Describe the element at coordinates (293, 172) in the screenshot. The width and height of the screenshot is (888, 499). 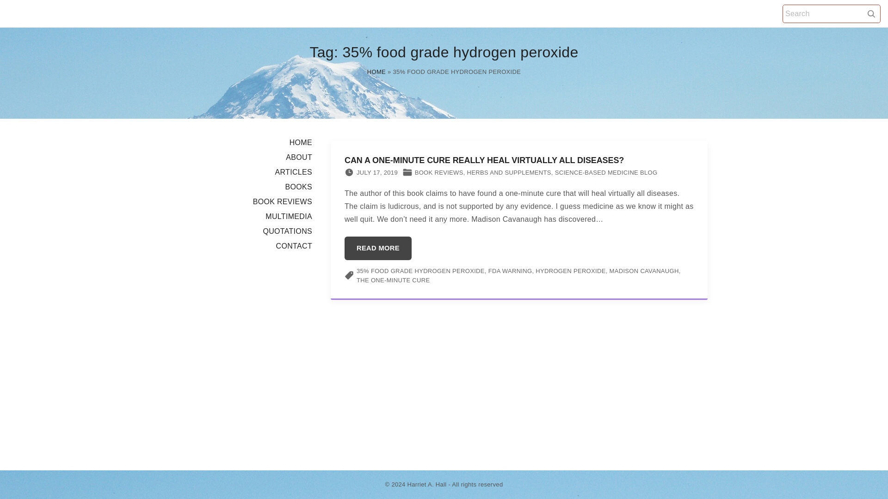
I see `ARTICLES` at that location.